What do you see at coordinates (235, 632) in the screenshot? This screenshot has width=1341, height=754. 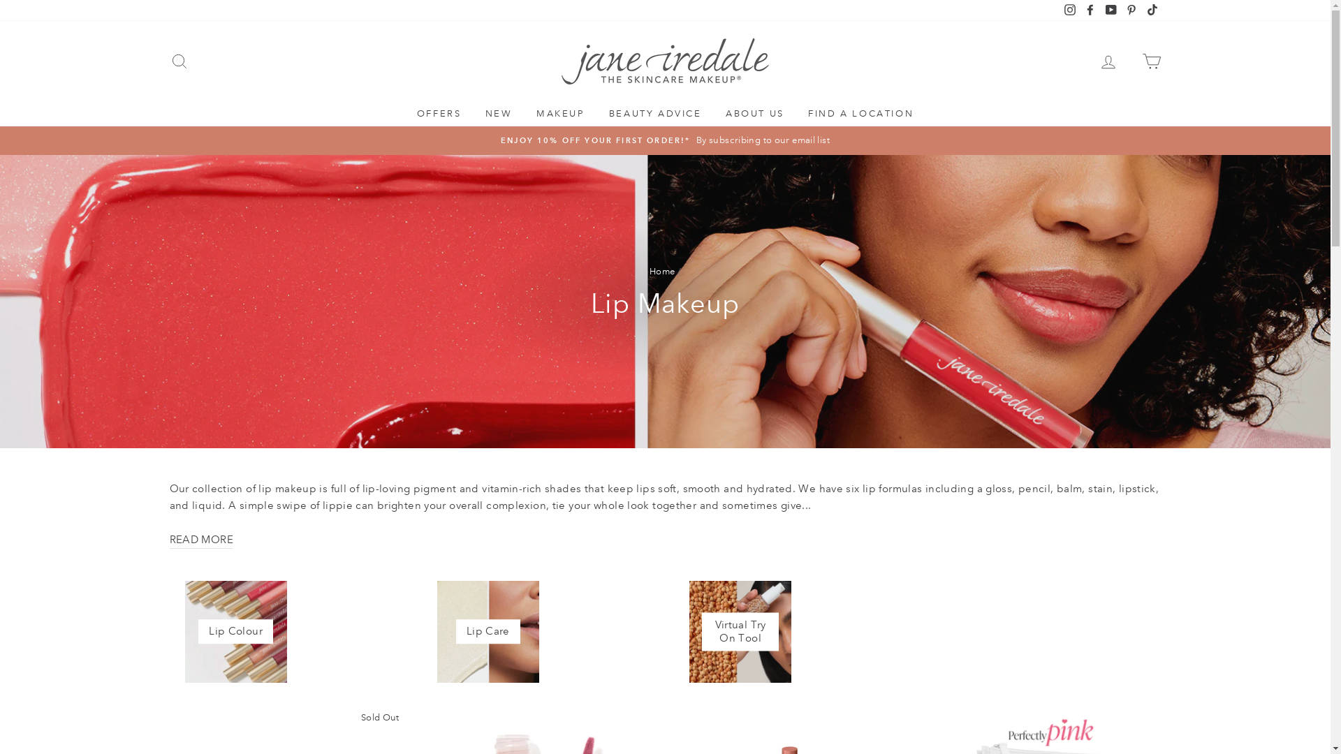 I see `Lip Colour` at bounding box center [235, 632].